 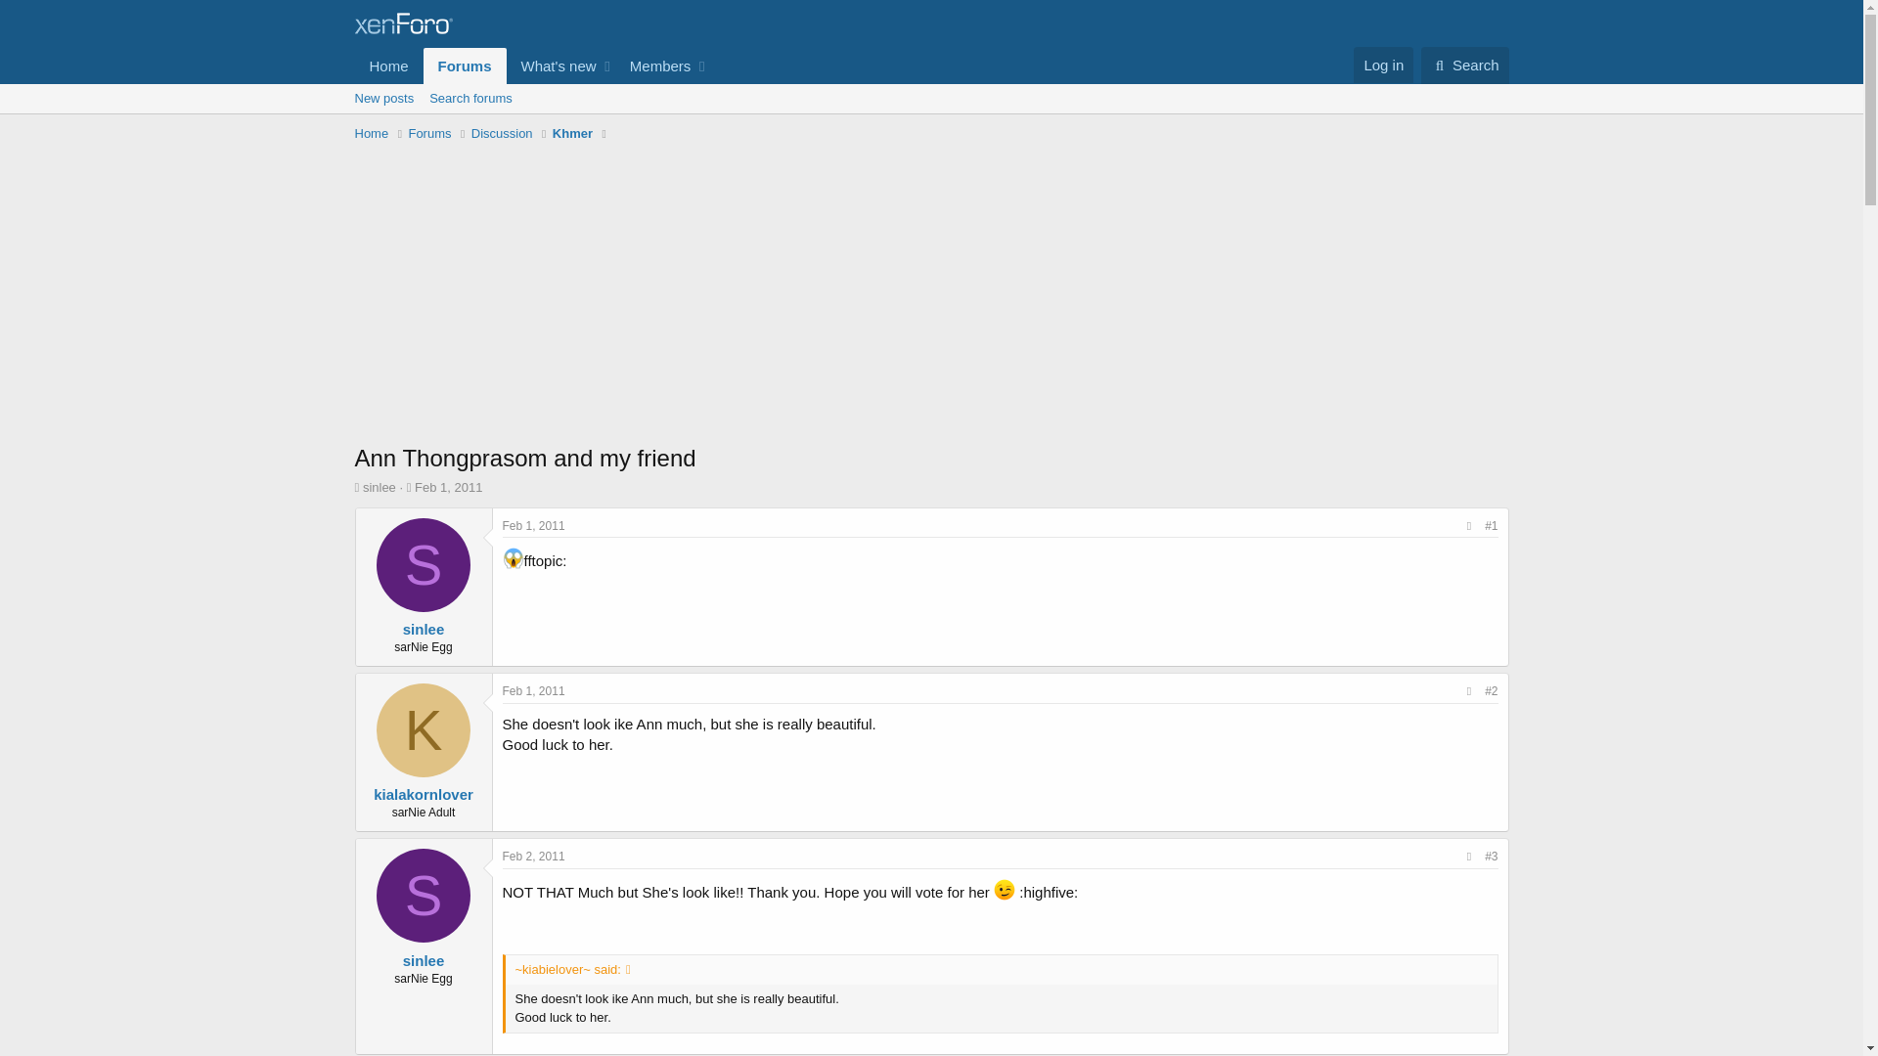 I want to click on What's new, so click(x=466, y=66).